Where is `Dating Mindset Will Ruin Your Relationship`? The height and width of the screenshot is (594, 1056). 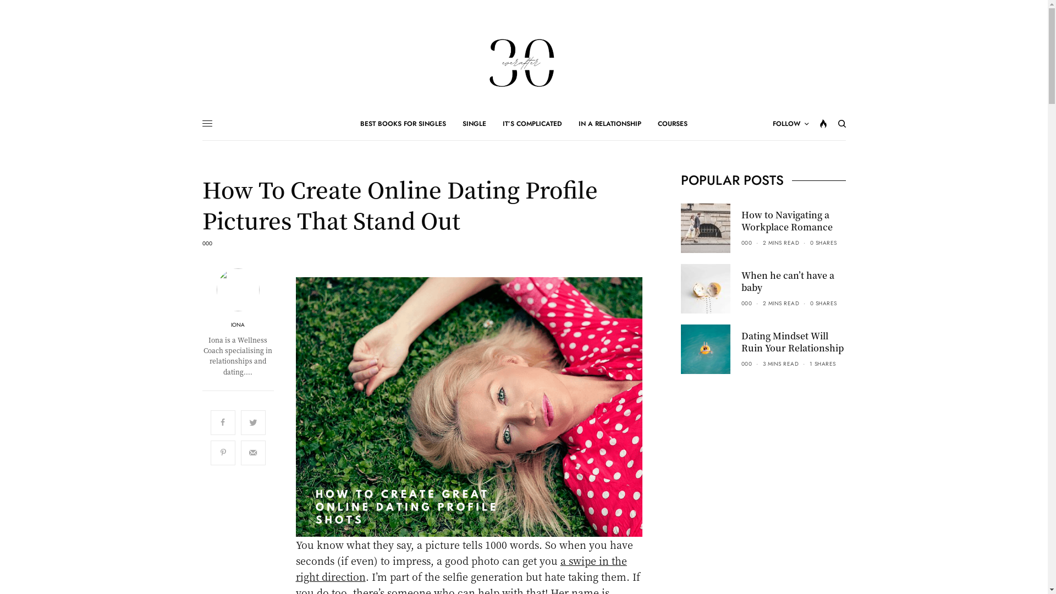
Dating Mindset Will Ruin Your Relationship is located at coordinates (794, 342).